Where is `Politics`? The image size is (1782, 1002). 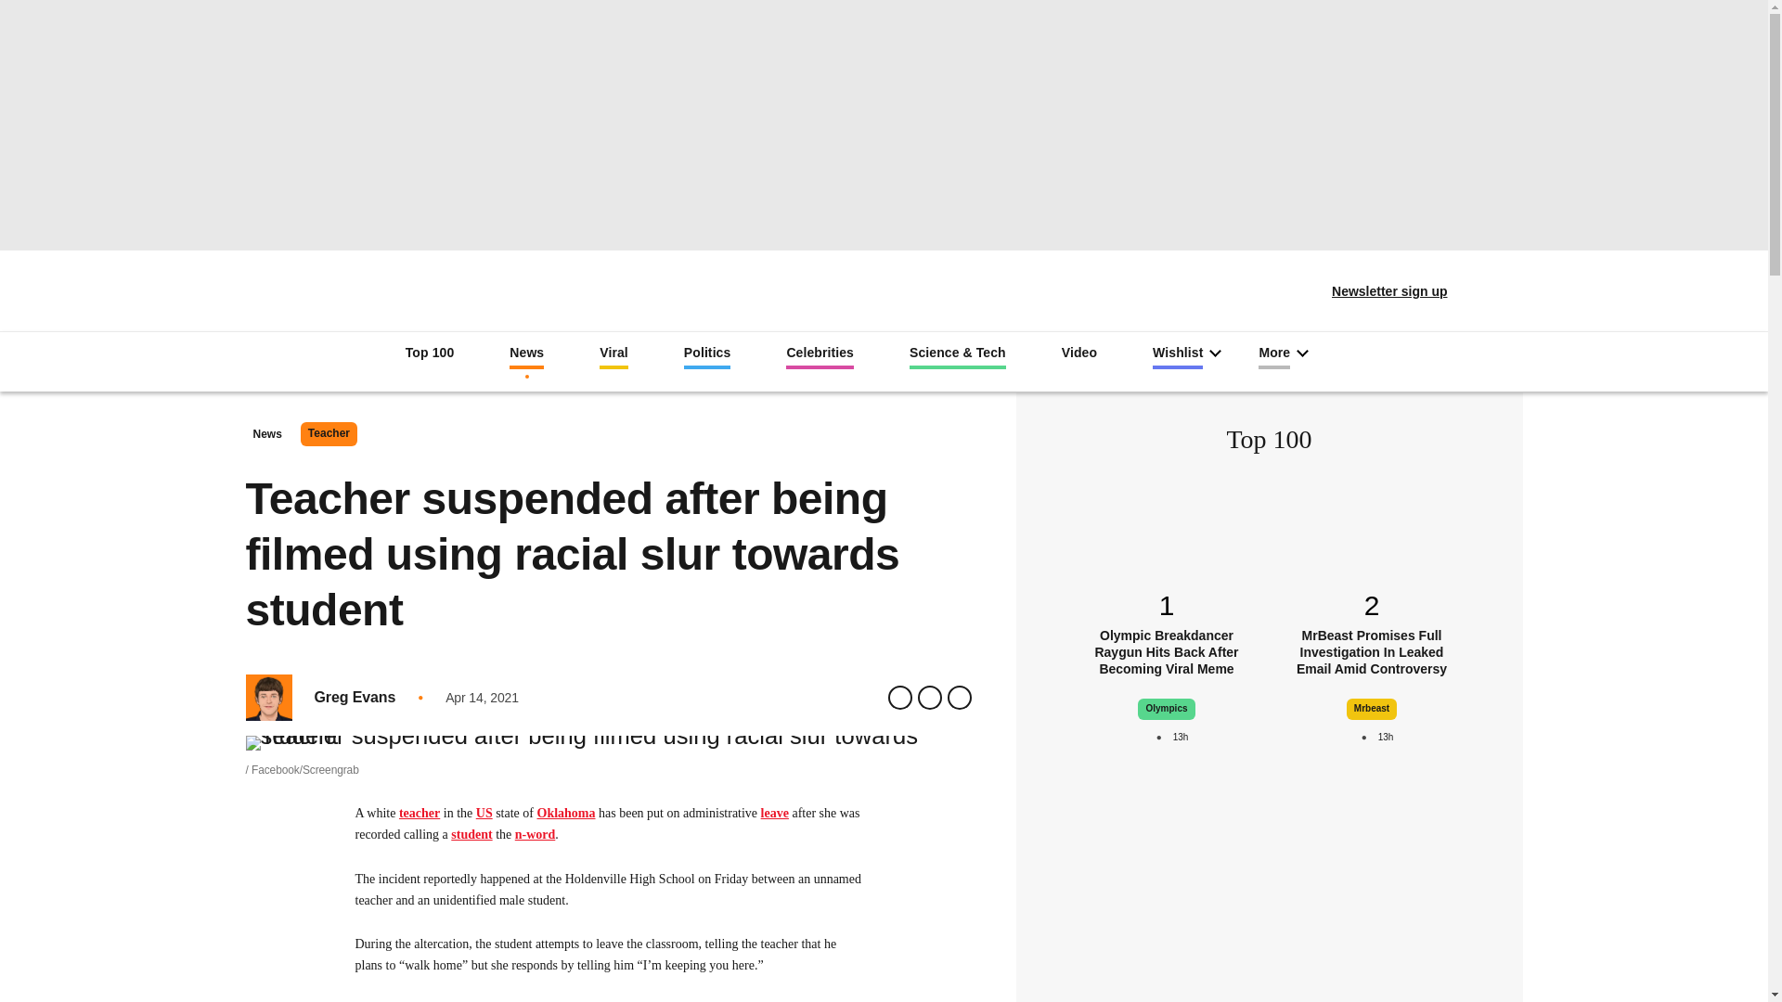 Politics is located at coordinates (707, 356).